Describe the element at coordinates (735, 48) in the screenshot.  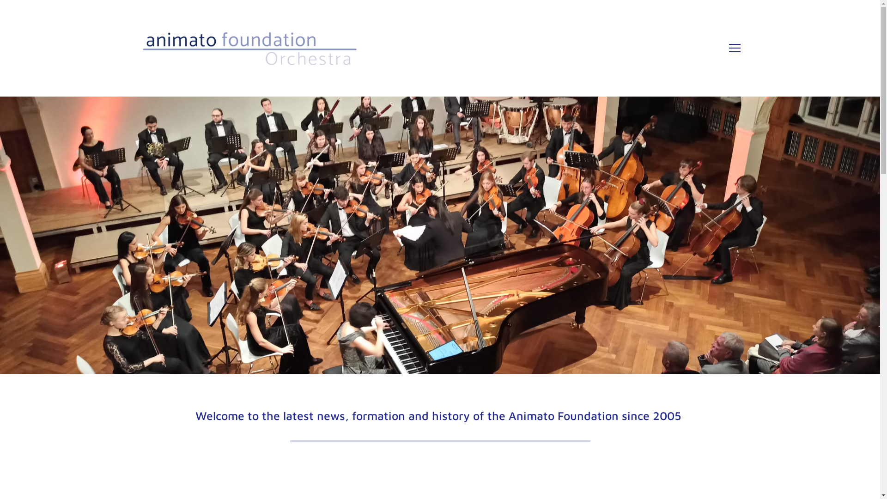
I see `Menu` at that location.